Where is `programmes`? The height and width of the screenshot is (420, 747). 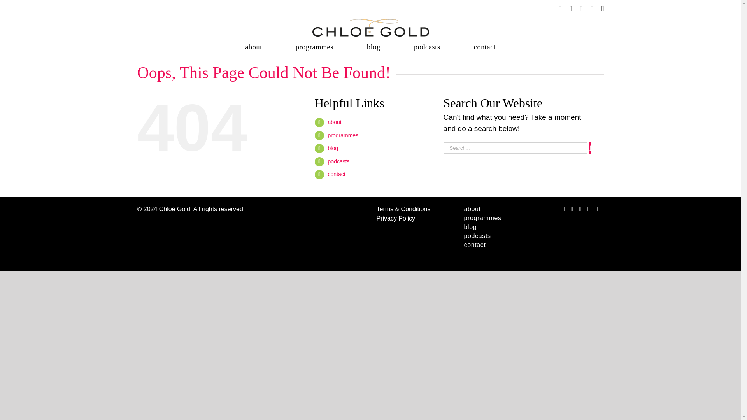 programmes is located at coordinates (314, 47).